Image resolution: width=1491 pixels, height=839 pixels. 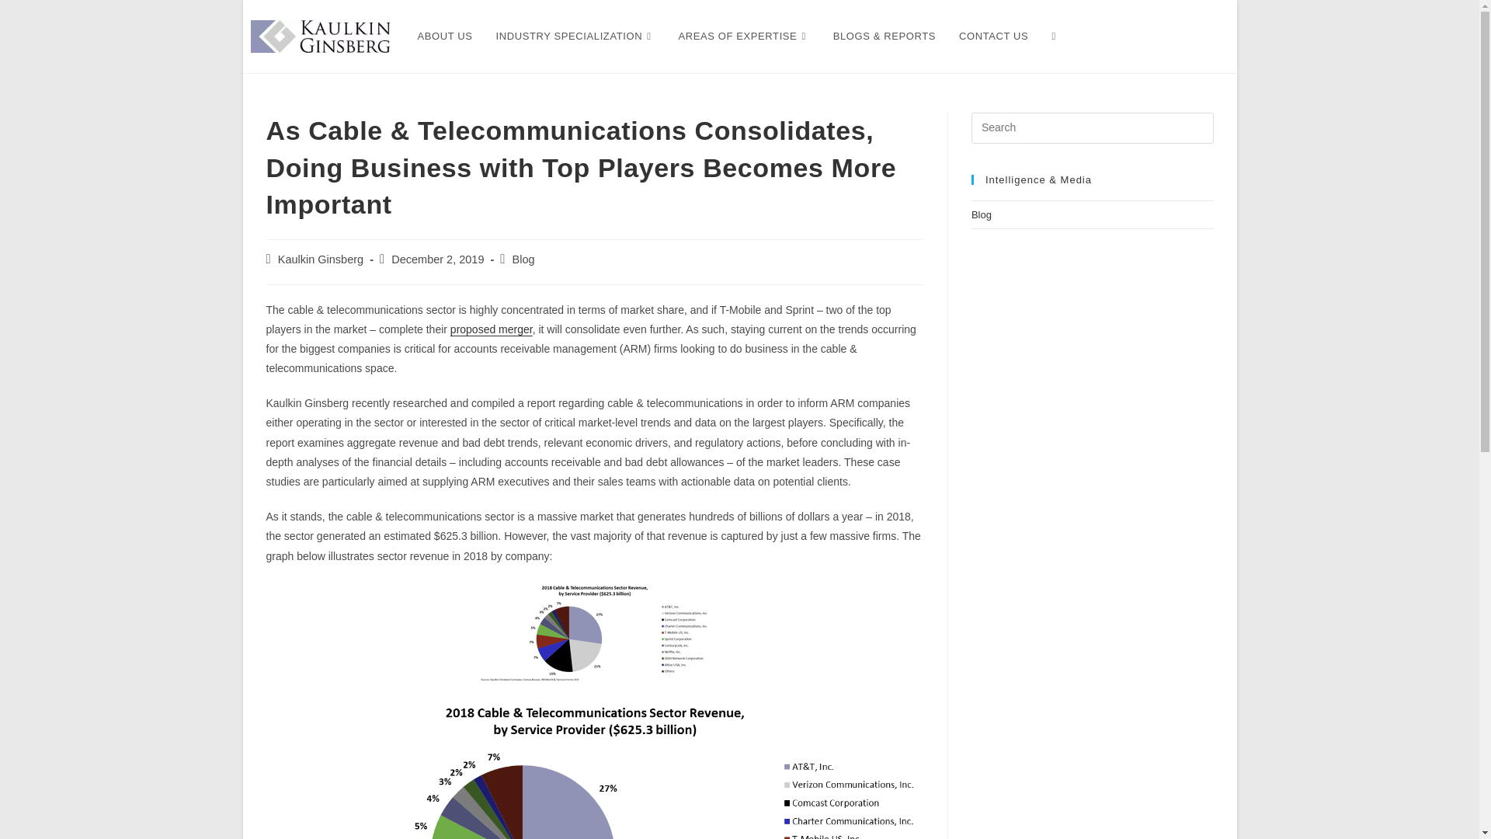 What do you see at coordinates (982, 214) in the screenshot?
I see `Blog` at bounding box center [982, 214].